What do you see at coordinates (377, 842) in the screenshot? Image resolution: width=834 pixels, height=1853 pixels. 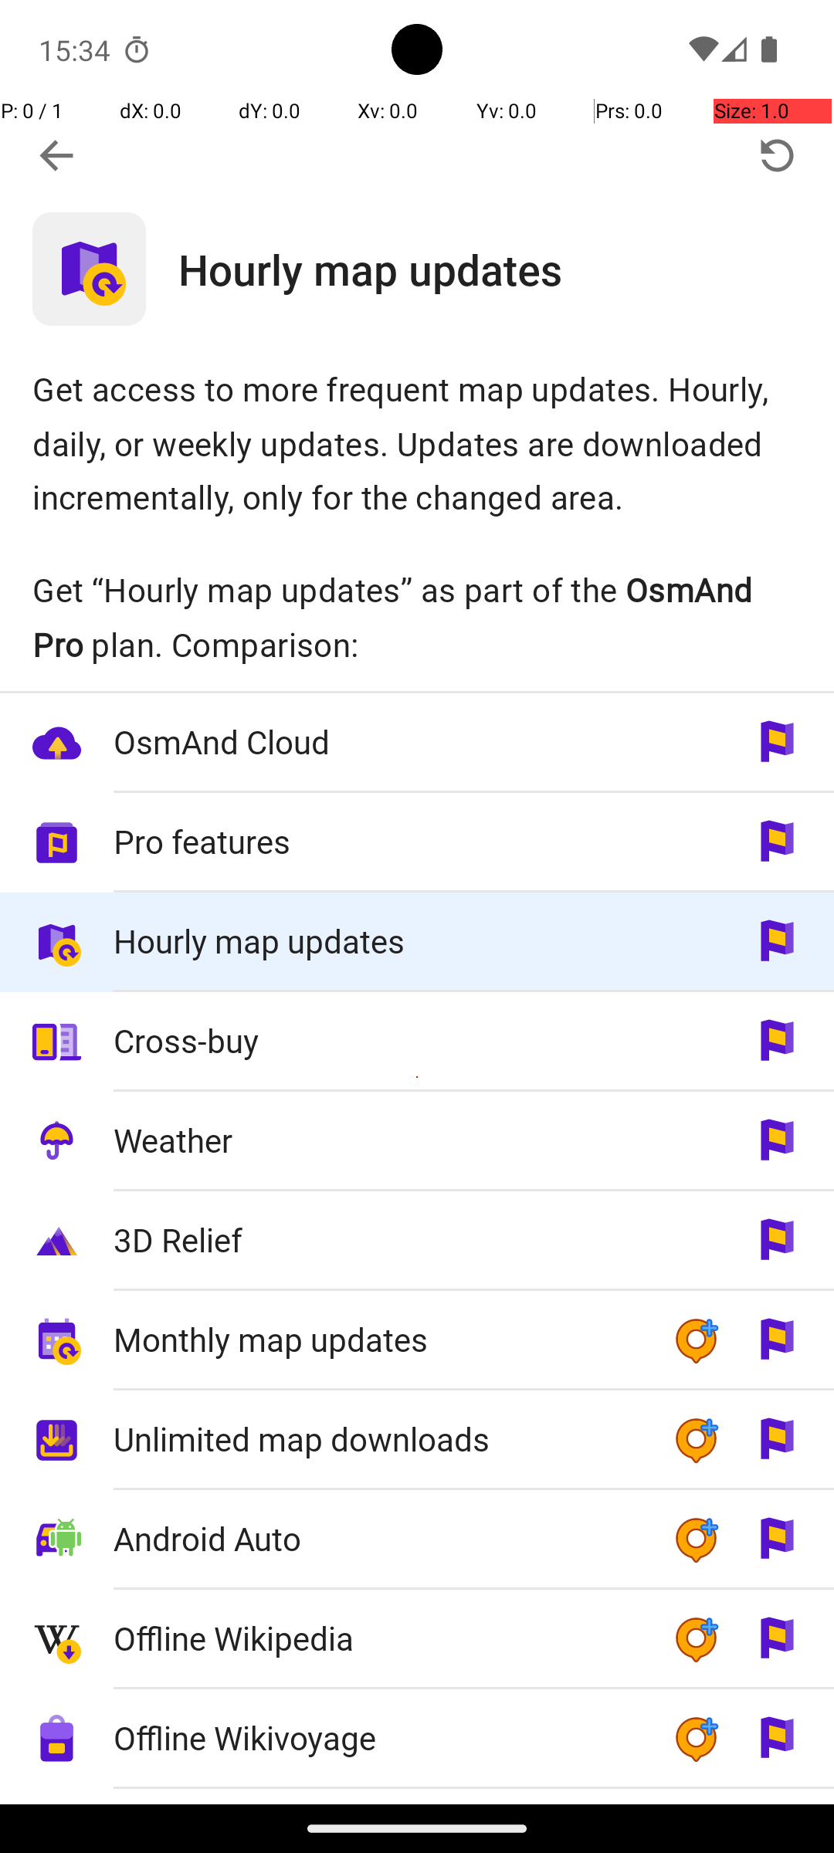 I see `Pro features` at bounding box center [377, 842].